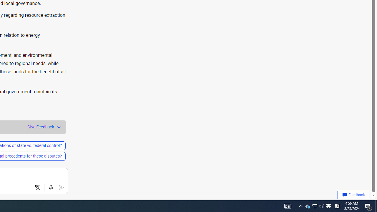 The height and width of the screenshot is (212, 377). I want to click on Submit, so click(61, 188).